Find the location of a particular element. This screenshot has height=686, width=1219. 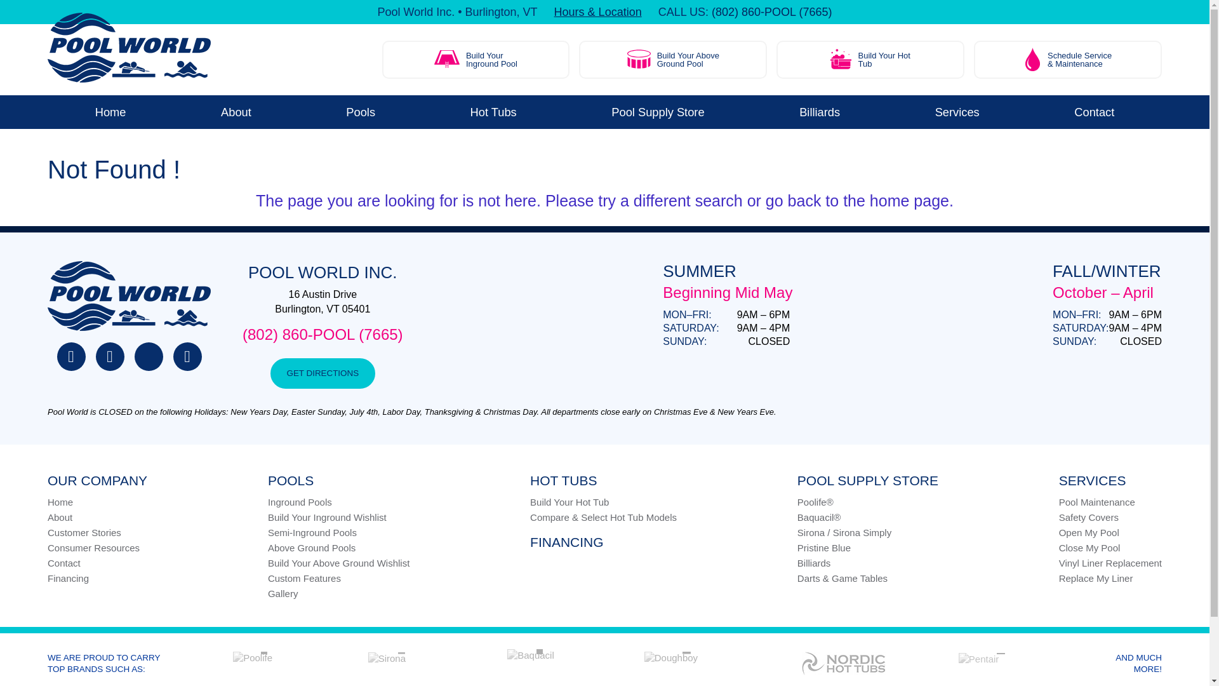

Home is located at coordinates (476, 60).